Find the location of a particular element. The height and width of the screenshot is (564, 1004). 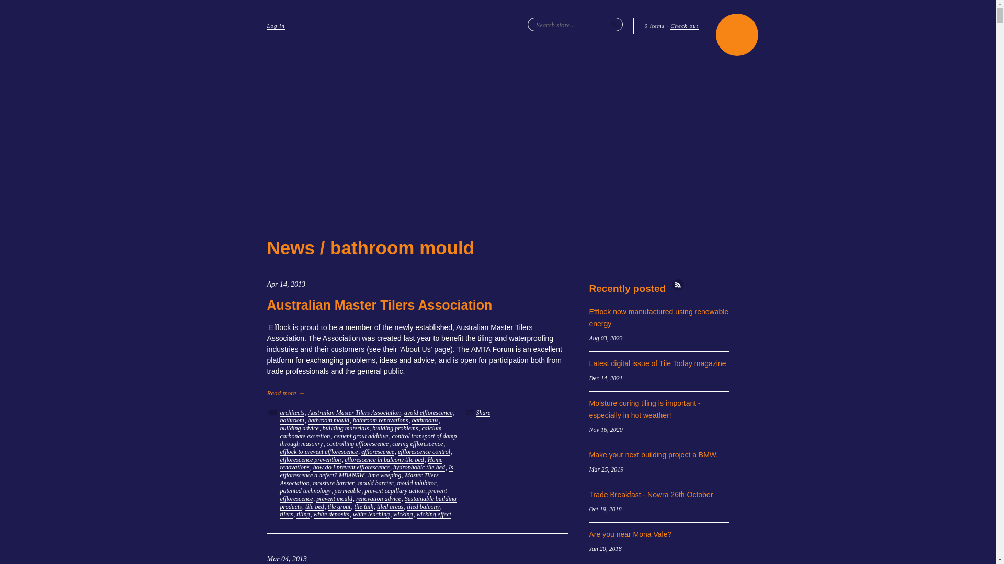

efflorescence is located at coordinates (378, 452).